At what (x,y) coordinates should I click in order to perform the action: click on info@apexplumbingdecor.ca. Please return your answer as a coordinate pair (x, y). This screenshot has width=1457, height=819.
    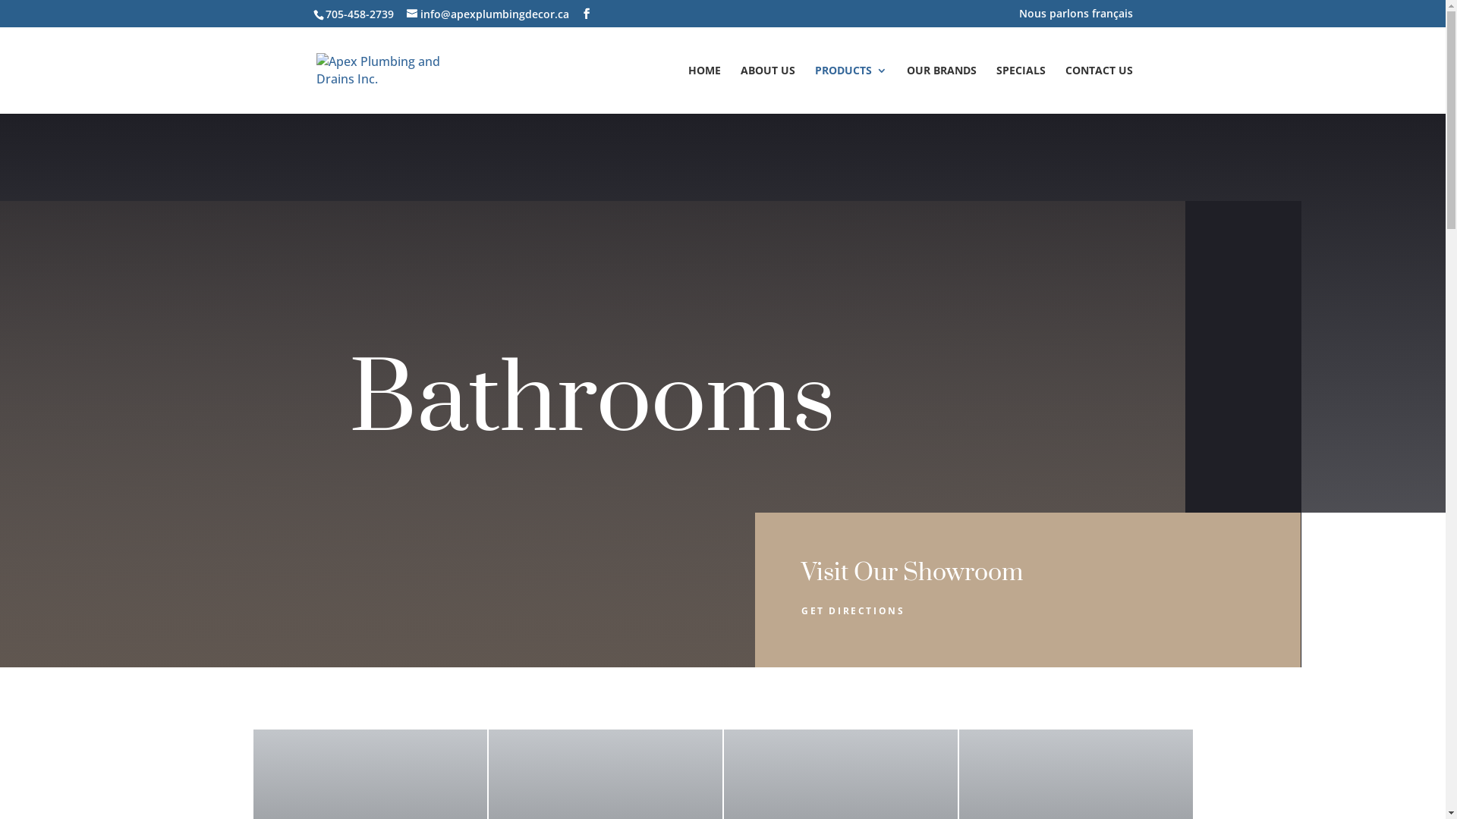
    Looking at the image, I should click on (488, 14).